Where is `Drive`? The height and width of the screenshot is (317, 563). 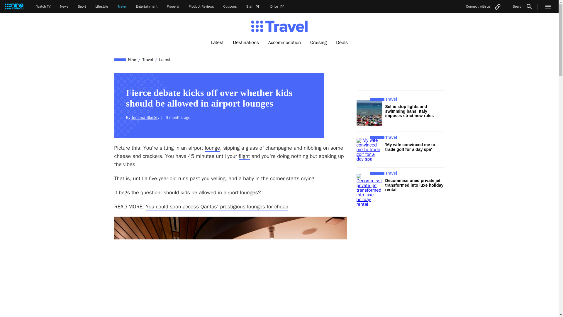 Drive is located at coordinates (278, 6).